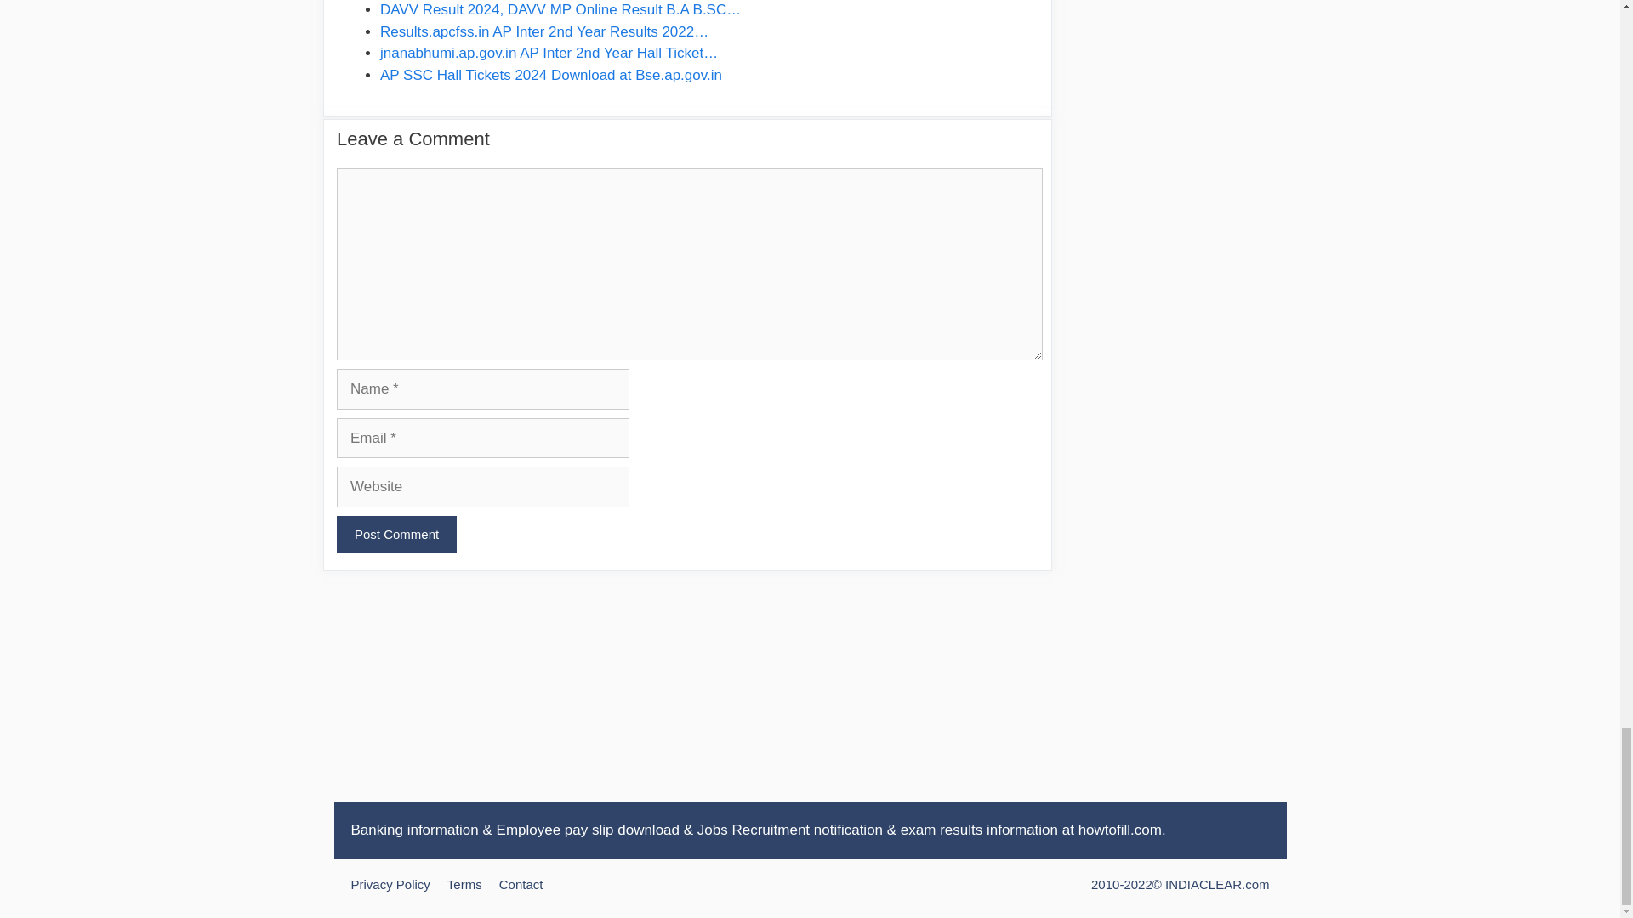 This screenshot has width=1633, height=918. What do you see at coordinates (390, 884) in the screenshot?
I see `Privacy Policy` at bounding box center [390, 884].